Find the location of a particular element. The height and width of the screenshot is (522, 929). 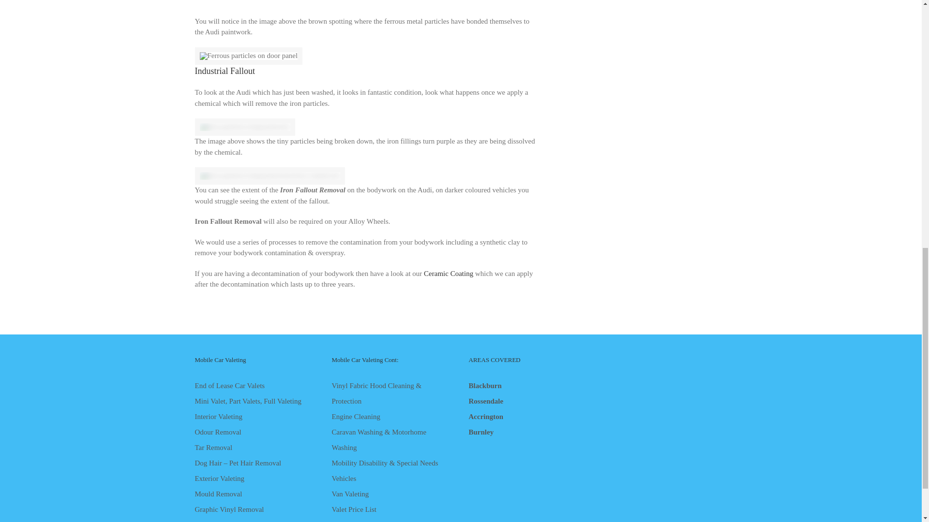

End of Lease Car Valets is located at coordinates (255, 386).